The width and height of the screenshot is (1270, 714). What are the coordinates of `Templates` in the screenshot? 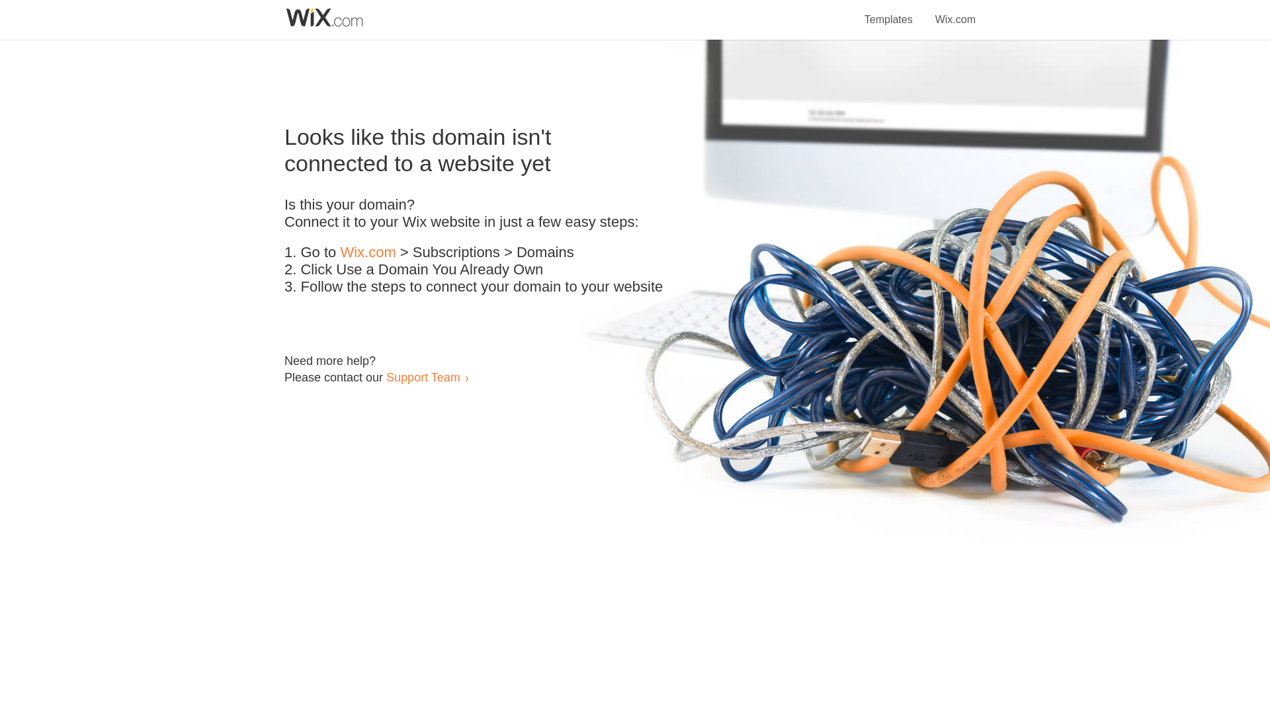 It's located at (889, 12).